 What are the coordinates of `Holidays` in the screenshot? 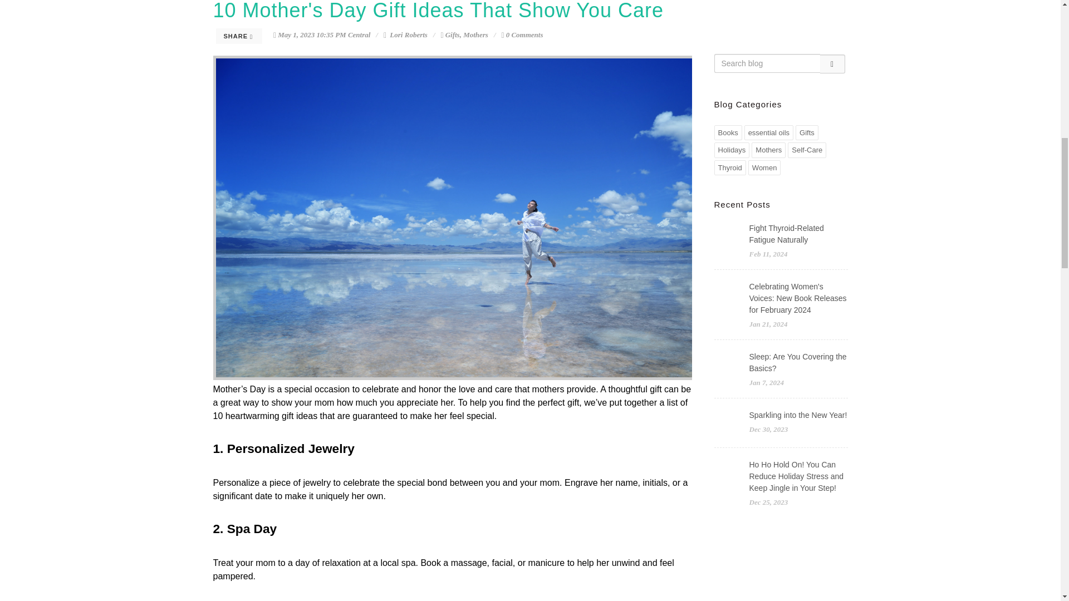 It's located at (732, 150).